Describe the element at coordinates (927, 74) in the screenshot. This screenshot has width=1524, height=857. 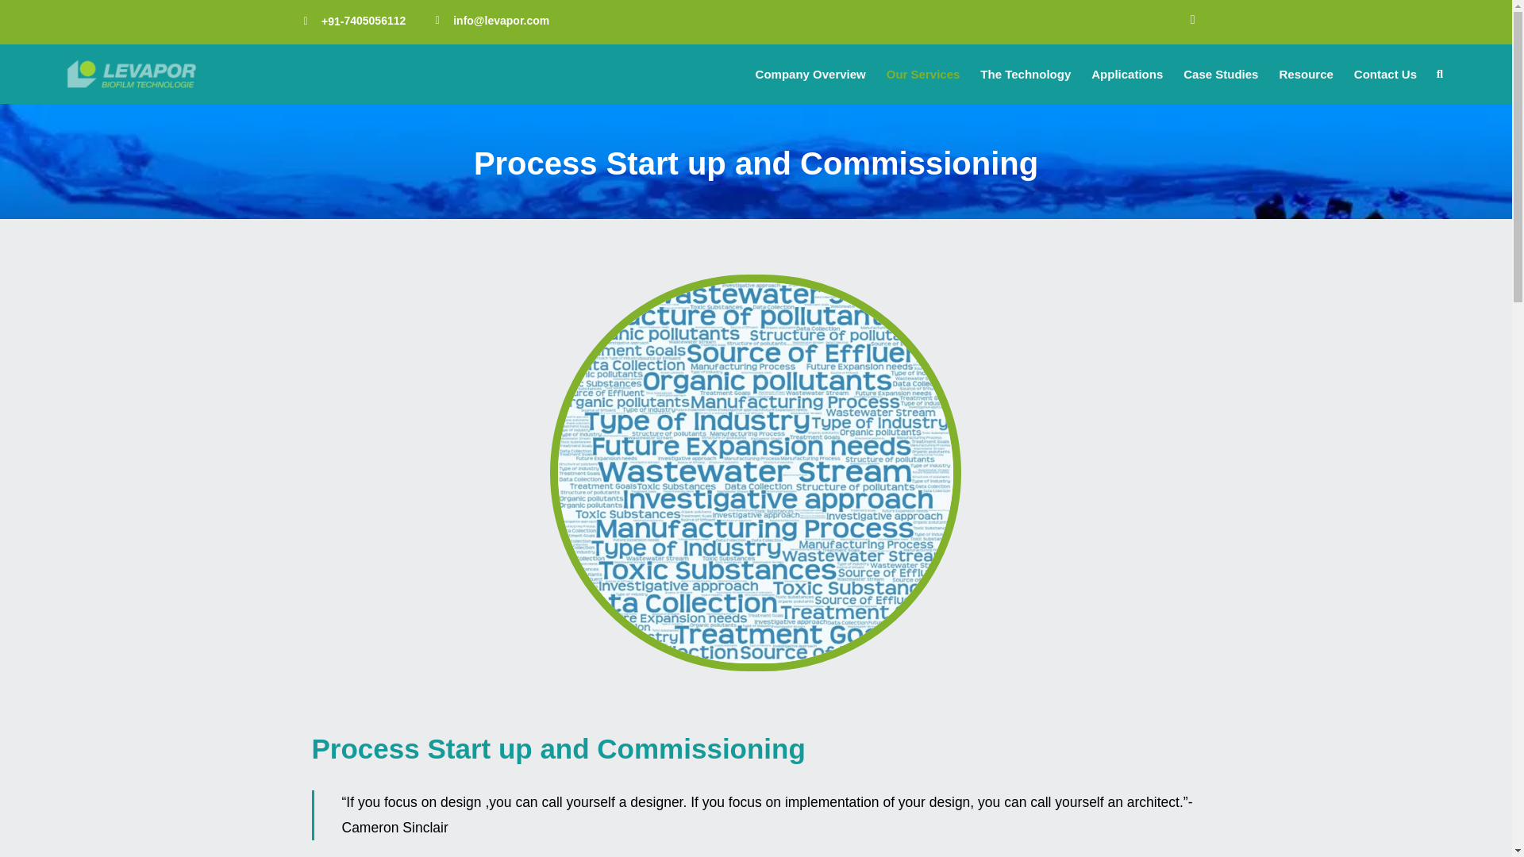
I see `Our Services` at that location.